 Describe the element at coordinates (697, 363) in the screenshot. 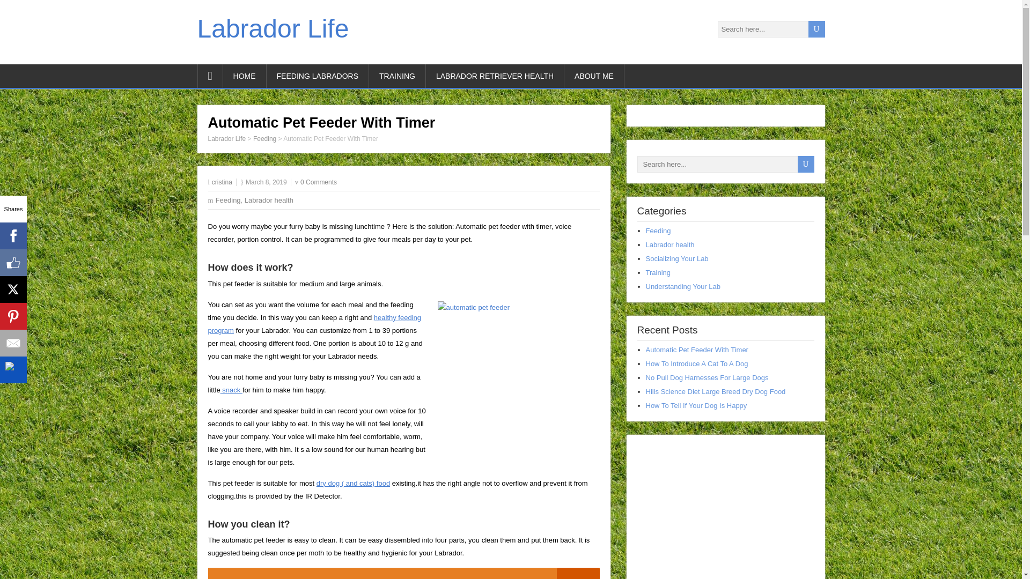

I see `How To Introduce A Cat To A Dog` at that location.